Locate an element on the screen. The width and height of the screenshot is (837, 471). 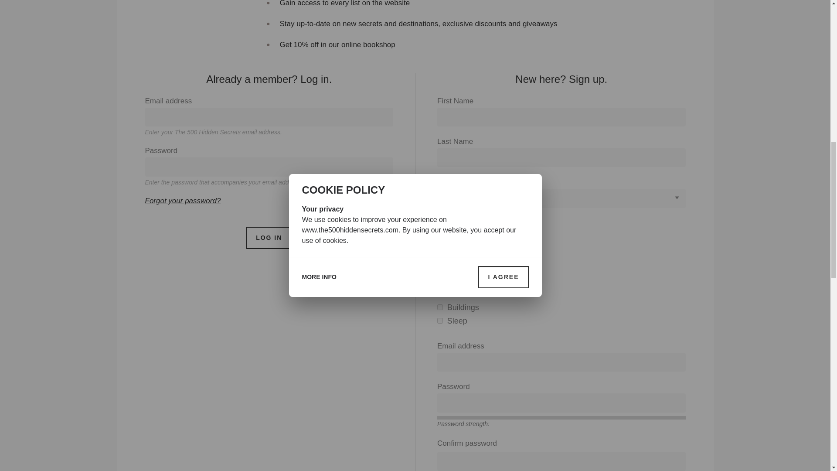
Forgot your password? is located at coordinates (183, 201).